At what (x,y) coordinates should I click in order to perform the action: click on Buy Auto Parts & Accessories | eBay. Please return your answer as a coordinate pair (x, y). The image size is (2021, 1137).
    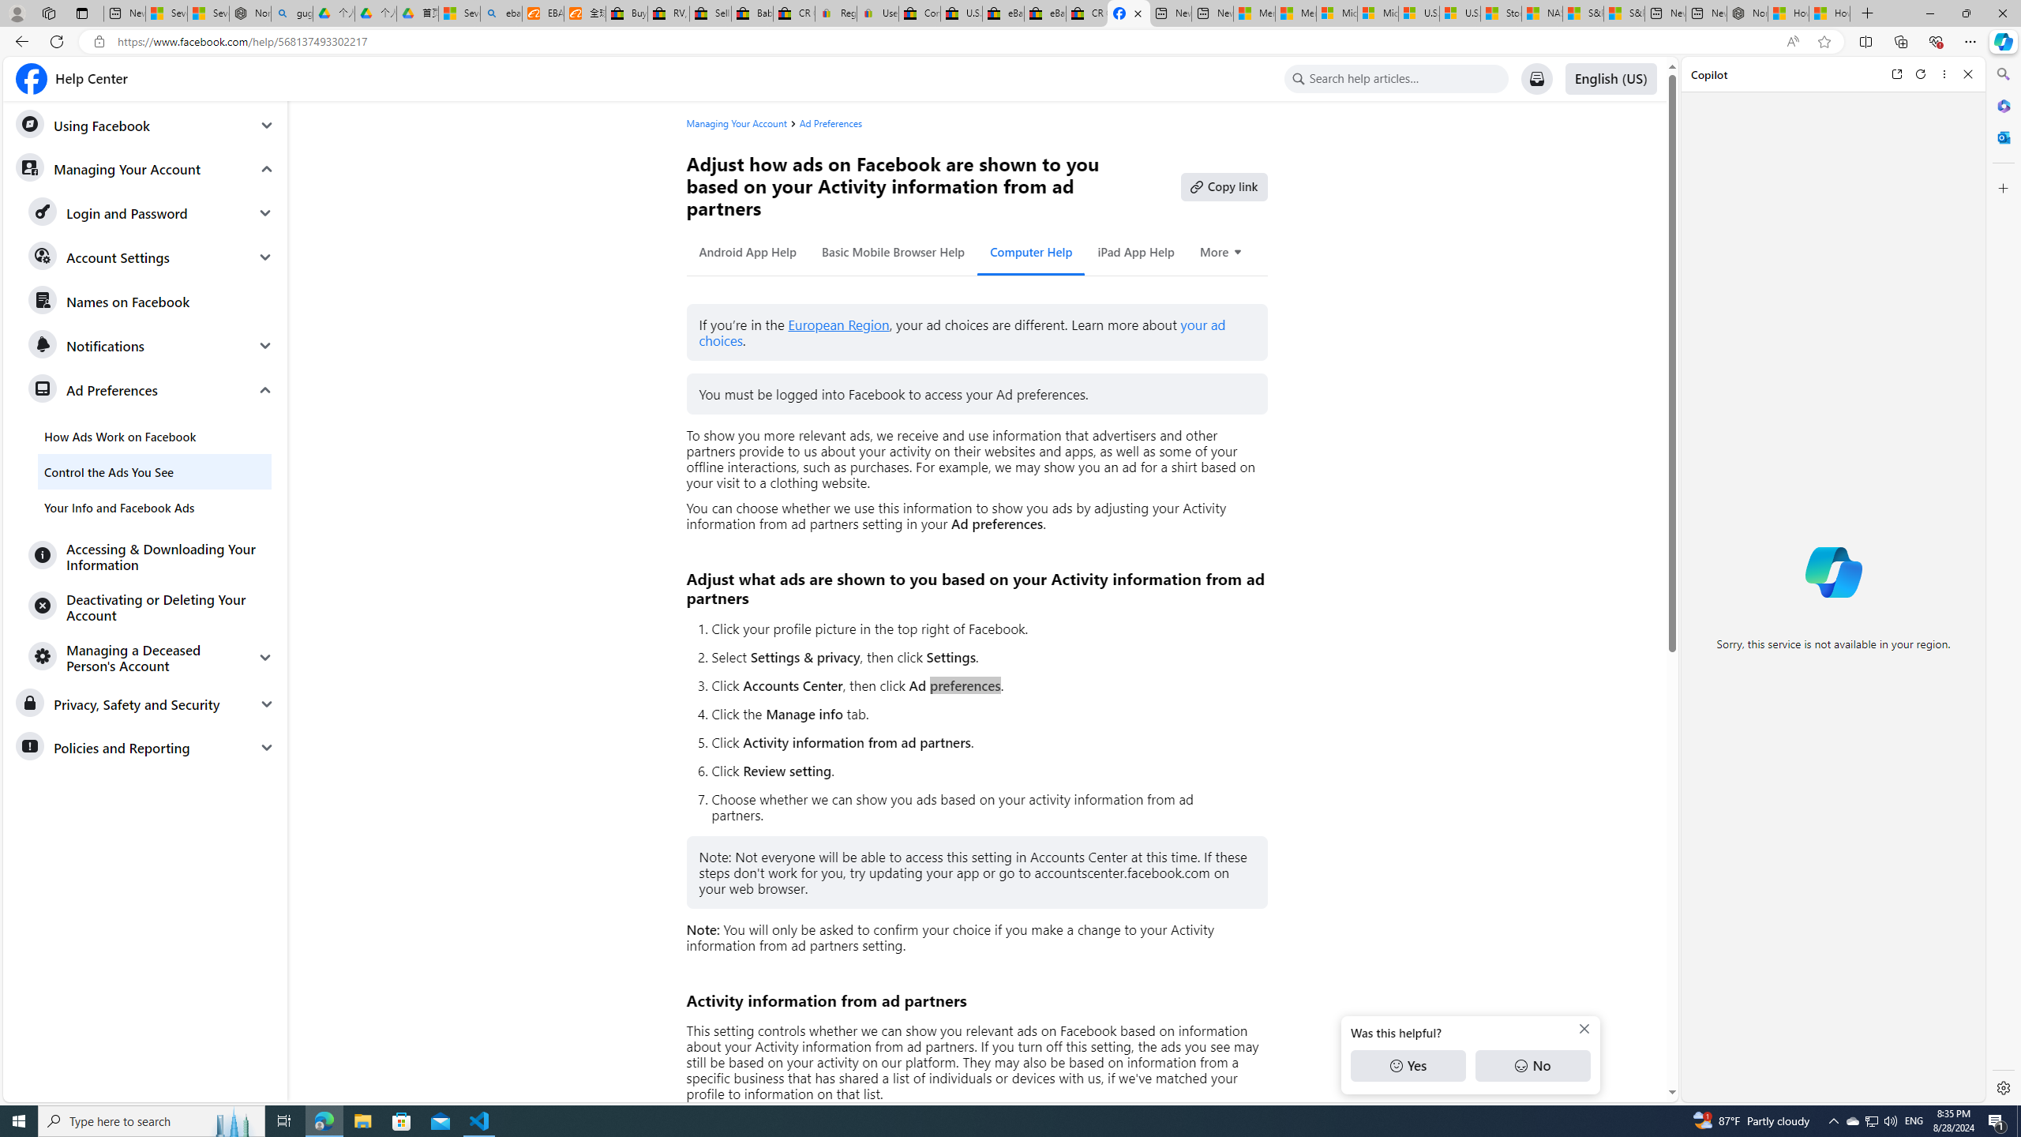
    Looking at the image, I should click on (626, 13).